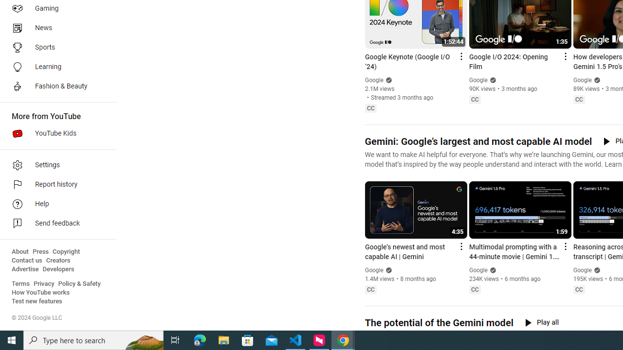 The image size is (623, 350). What do you see at coordinates (41, 293) in the screenshot?
I see `How YouTube works` at bounding box center [41, 293].